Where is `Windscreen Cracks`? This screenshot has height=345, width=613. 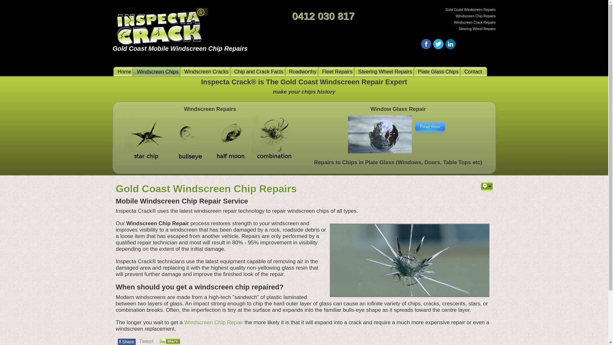 Windscreen Cracks is located at coordinates (207, 72).